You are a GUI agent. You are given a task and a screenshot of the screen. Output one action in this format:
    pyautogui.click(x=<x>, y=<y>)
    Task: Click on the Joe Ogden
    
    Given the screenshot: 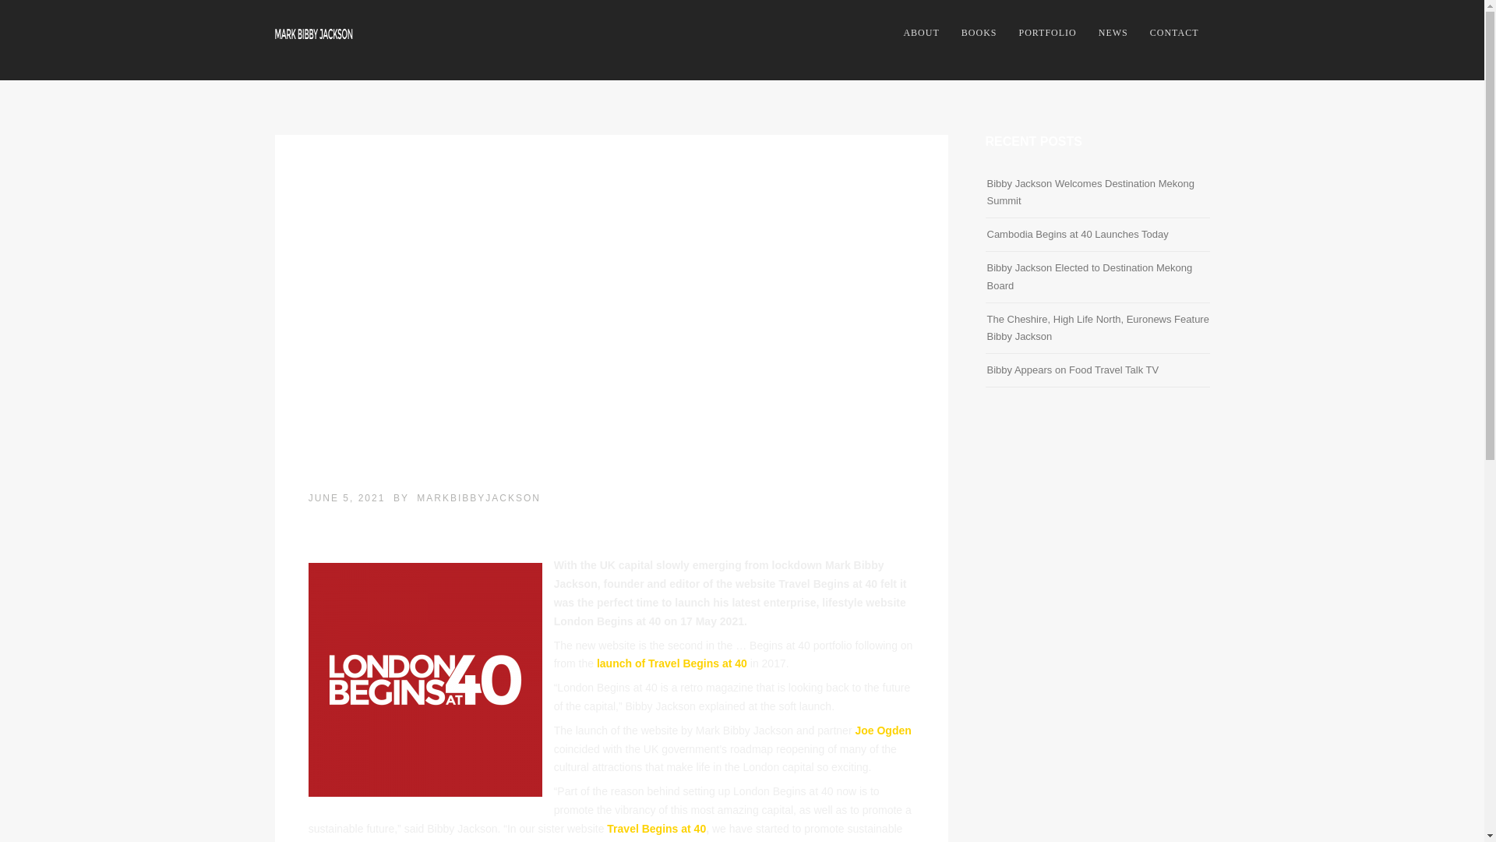 What is the action you would take?
    pyautogui.click(x=882, y=730)
    